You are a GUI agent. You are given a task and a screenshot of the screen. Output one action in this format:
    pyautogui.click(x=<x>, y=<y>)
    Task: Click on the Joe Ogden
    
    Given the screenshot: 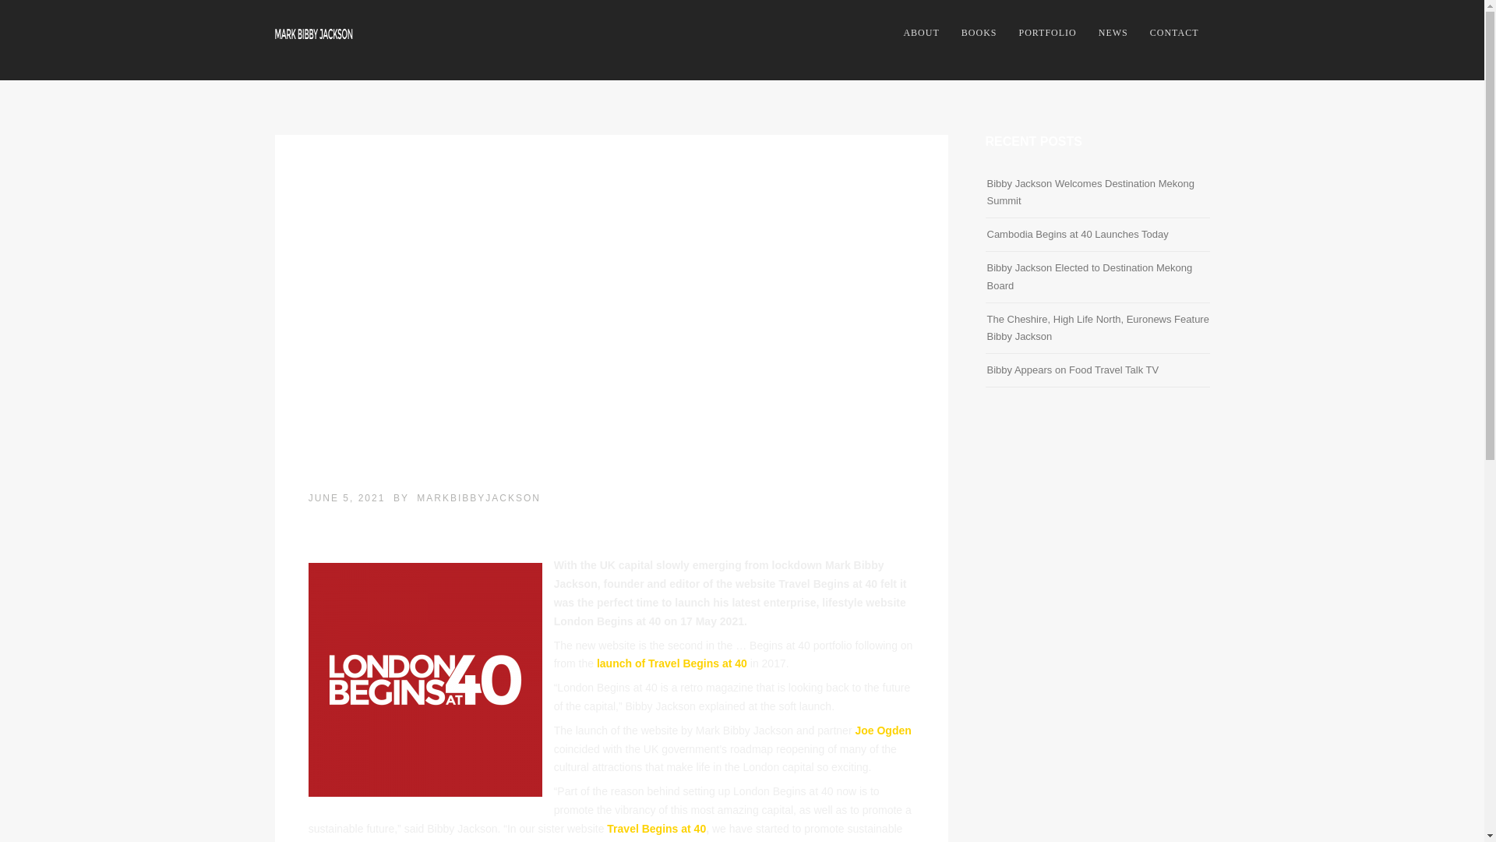 What is the action you would take?
    pyautogui.click(x=882, y=730)
    